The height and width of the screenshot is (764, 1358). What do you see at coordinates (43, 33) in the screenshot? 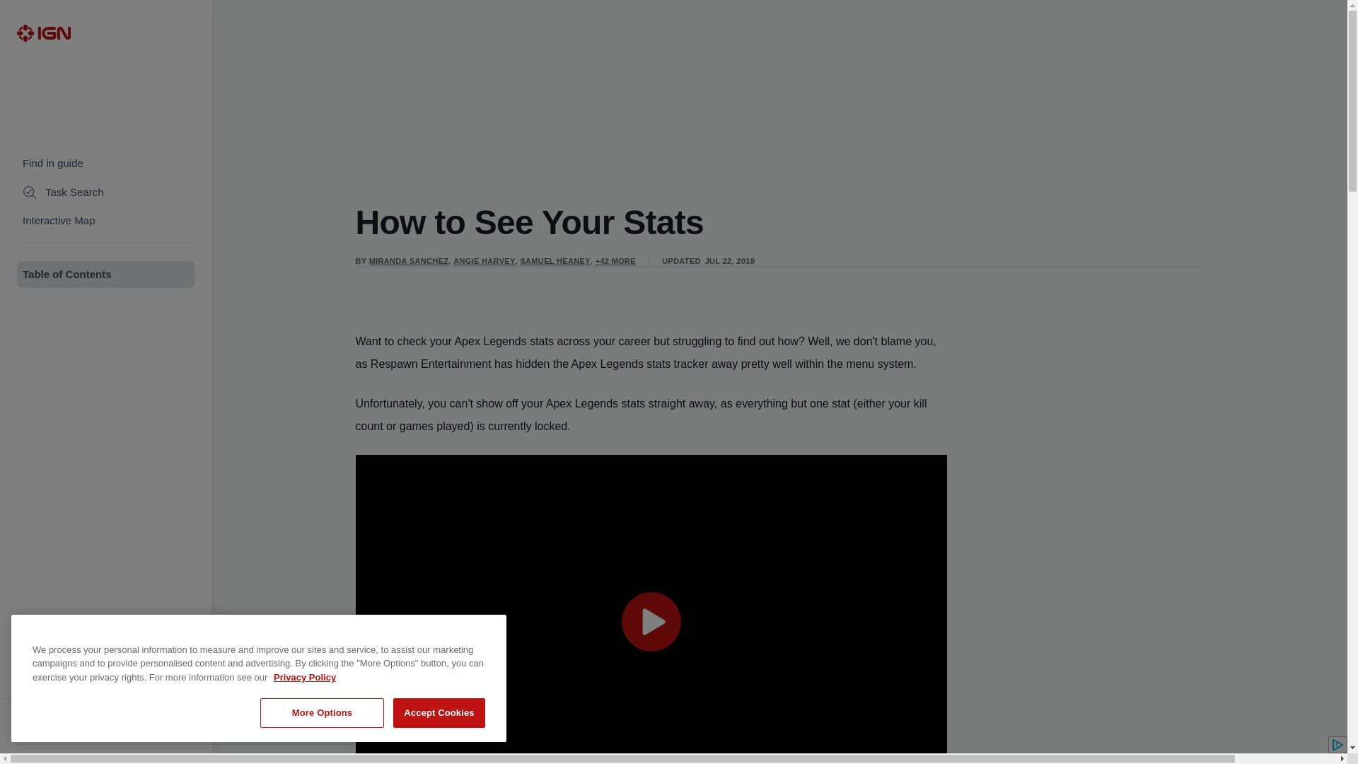
I see `IGN Logo` at bounding box center [43, 33].